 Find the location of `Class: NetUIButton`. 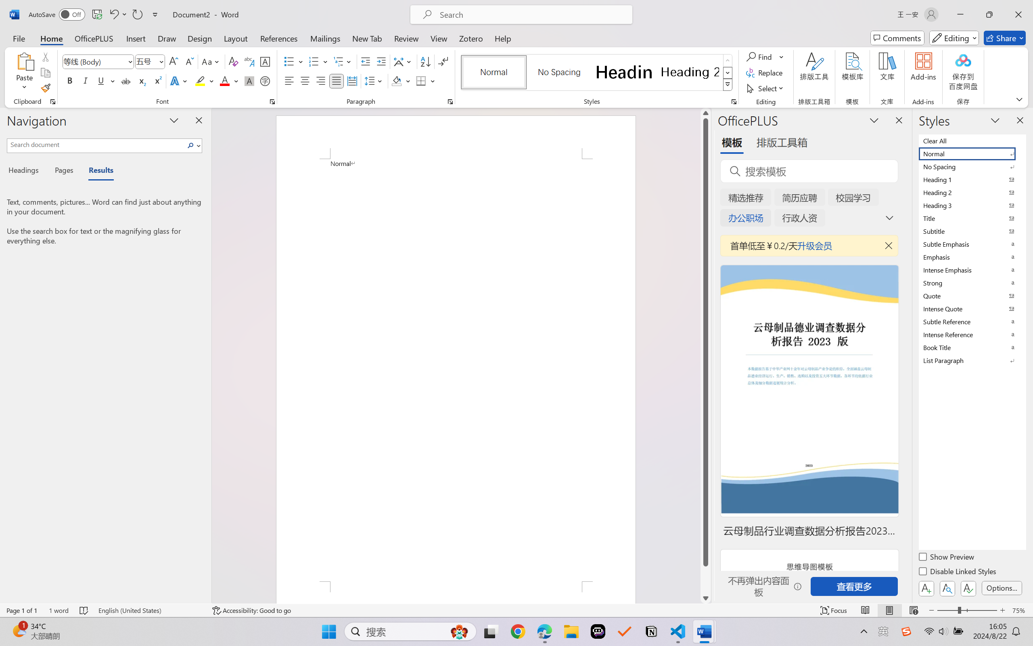

Class: NetUIButton is located at coordinates (968, 588).